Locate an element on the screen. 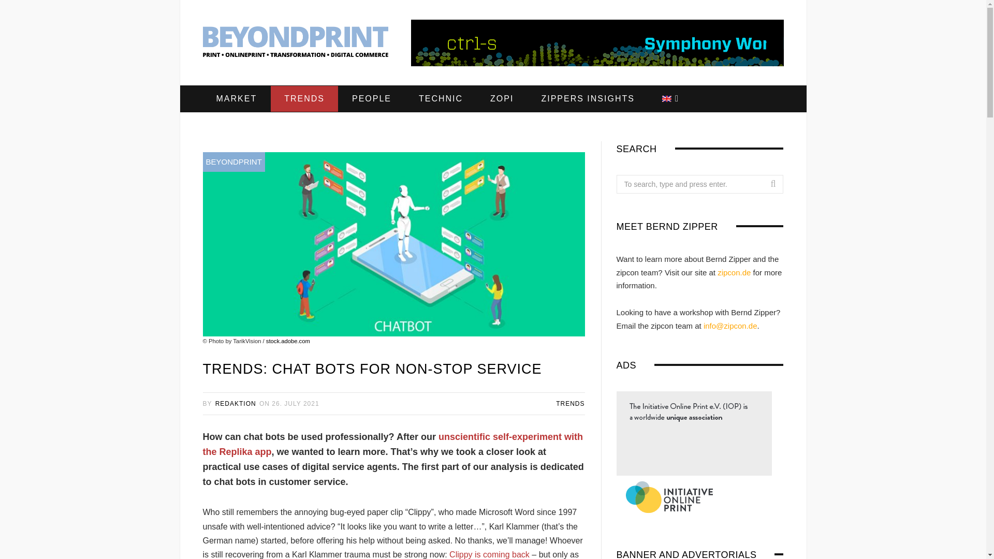 The image size is (994, 559). stock.adobe.com is located at coordinates (288, 341).